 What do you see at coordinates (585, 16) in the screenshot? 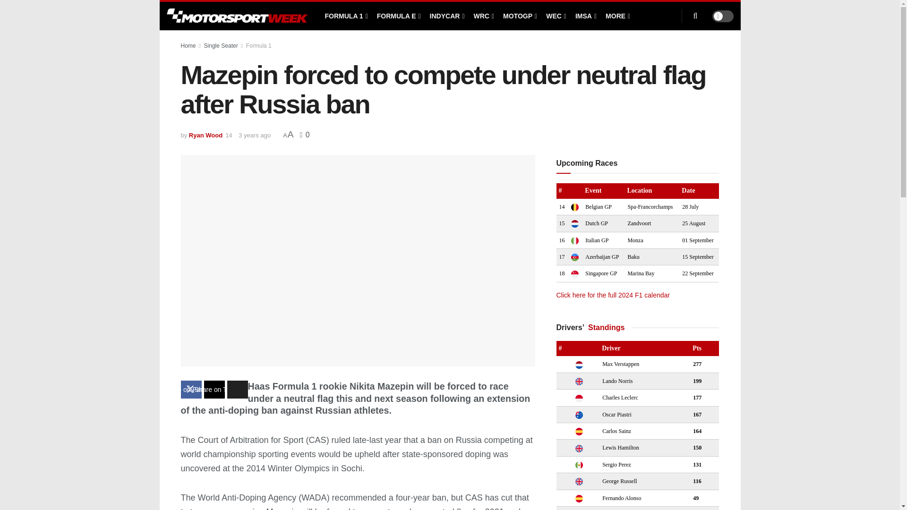
I see `IMSA` at bounding box center [585, 16].